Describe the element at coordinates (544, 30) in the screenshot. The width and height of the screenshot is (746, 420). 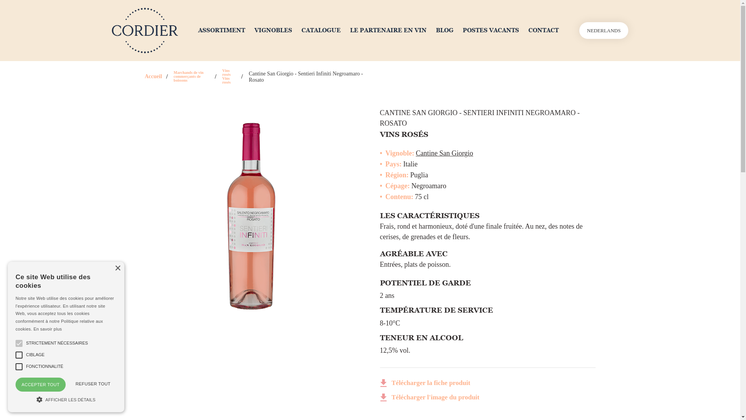
I see `CONTACT` at that location.